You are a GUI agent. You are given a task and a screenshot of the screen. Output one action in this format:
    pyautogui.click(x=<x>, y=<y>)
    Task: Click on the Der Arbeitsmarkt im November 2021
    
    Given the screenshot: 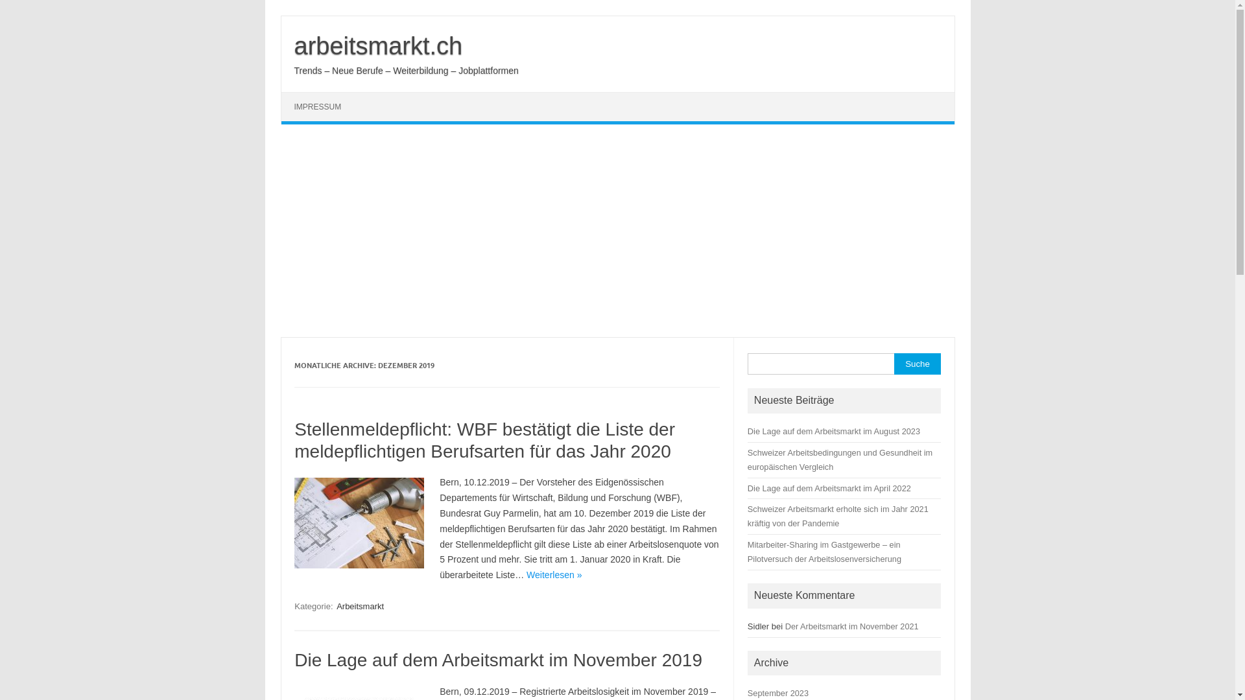 What is the action you would take?
    pyautogui.click(x=852, y=626)
    